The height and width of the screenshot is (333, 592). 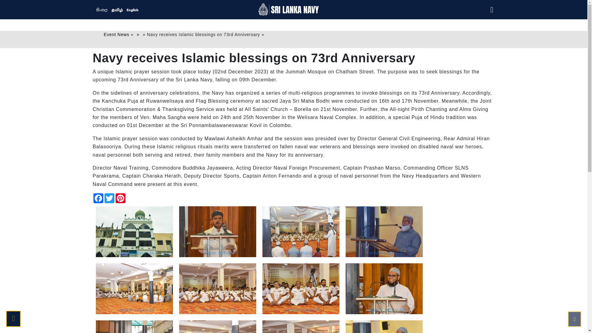 I want to click on Twitter, so click(x=109, y=198).